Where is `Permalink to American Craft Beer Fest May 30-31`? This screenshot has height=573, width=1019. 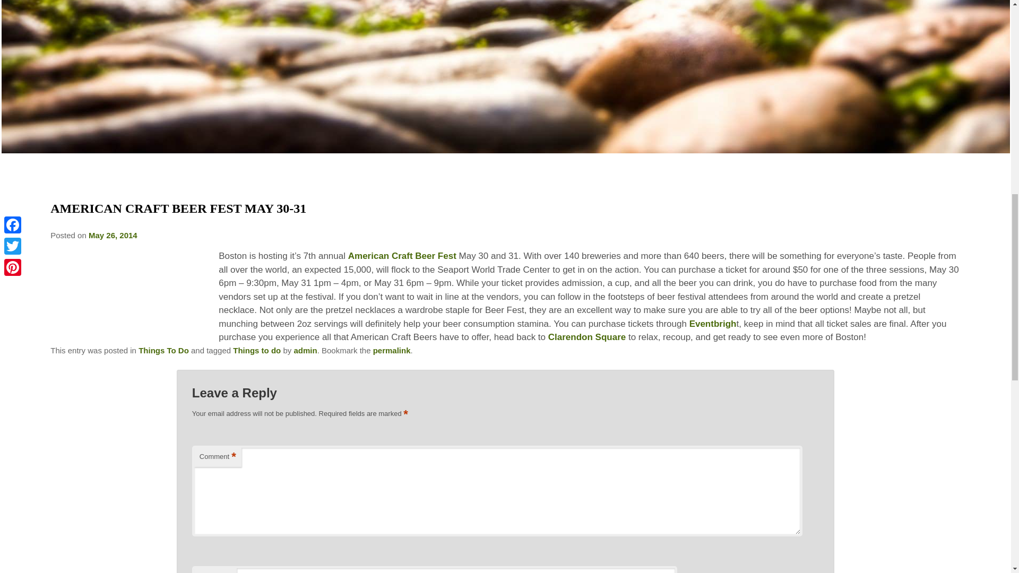 Permalink to American Craft Beer Fest May 30-31 is located at coordinates (392, 350).